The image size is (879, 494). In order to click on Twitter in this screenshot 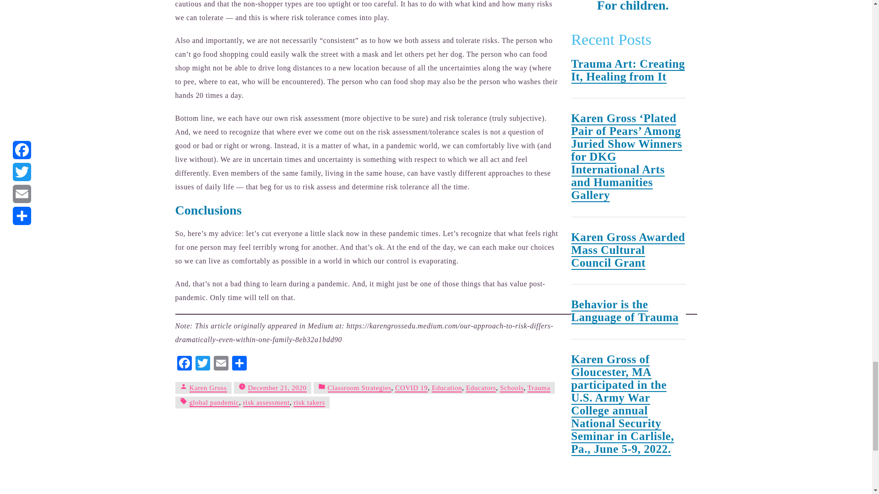, I will do `click(202, 364)`.